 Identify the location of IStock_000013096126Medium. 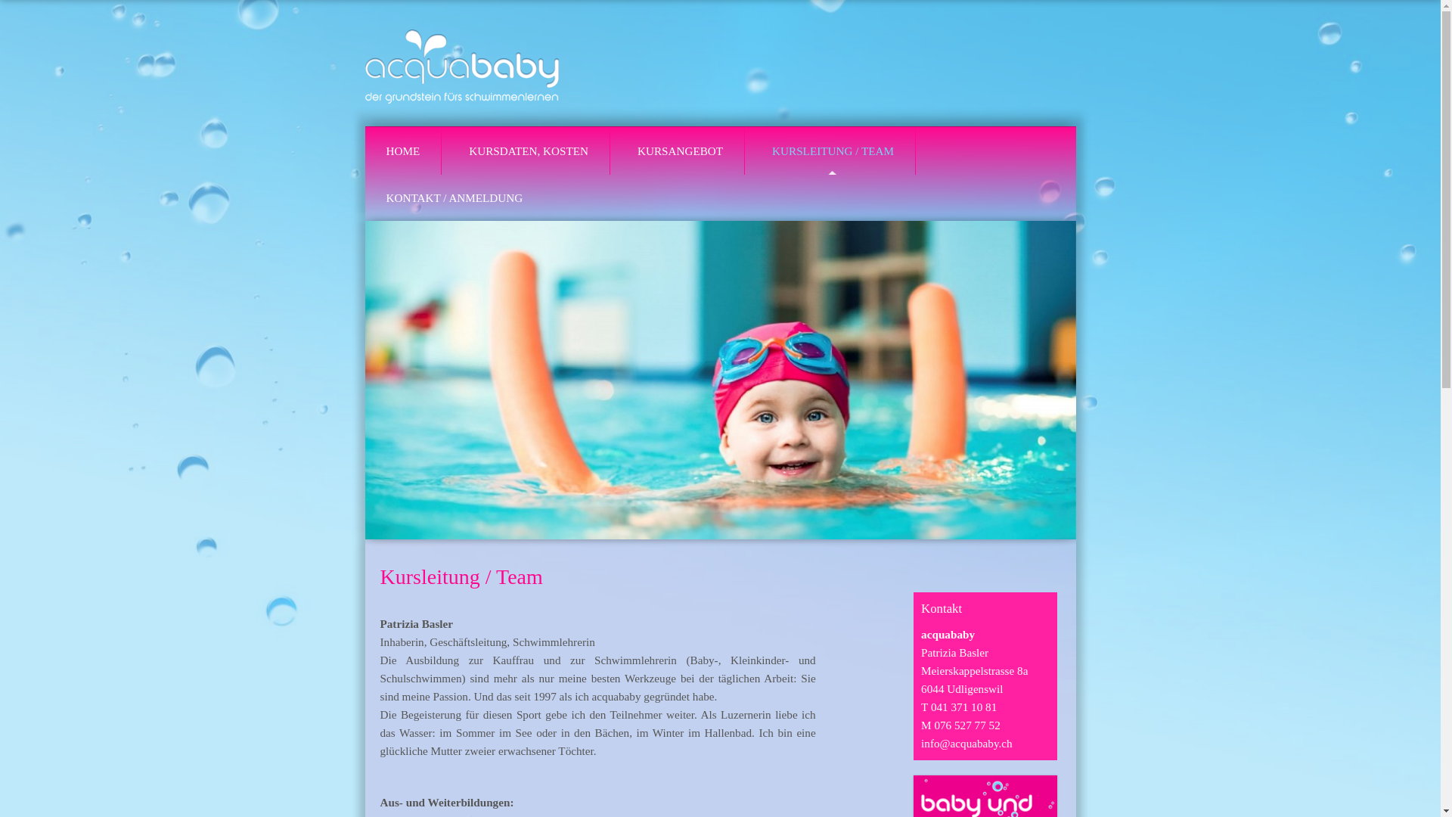
(720, 380).